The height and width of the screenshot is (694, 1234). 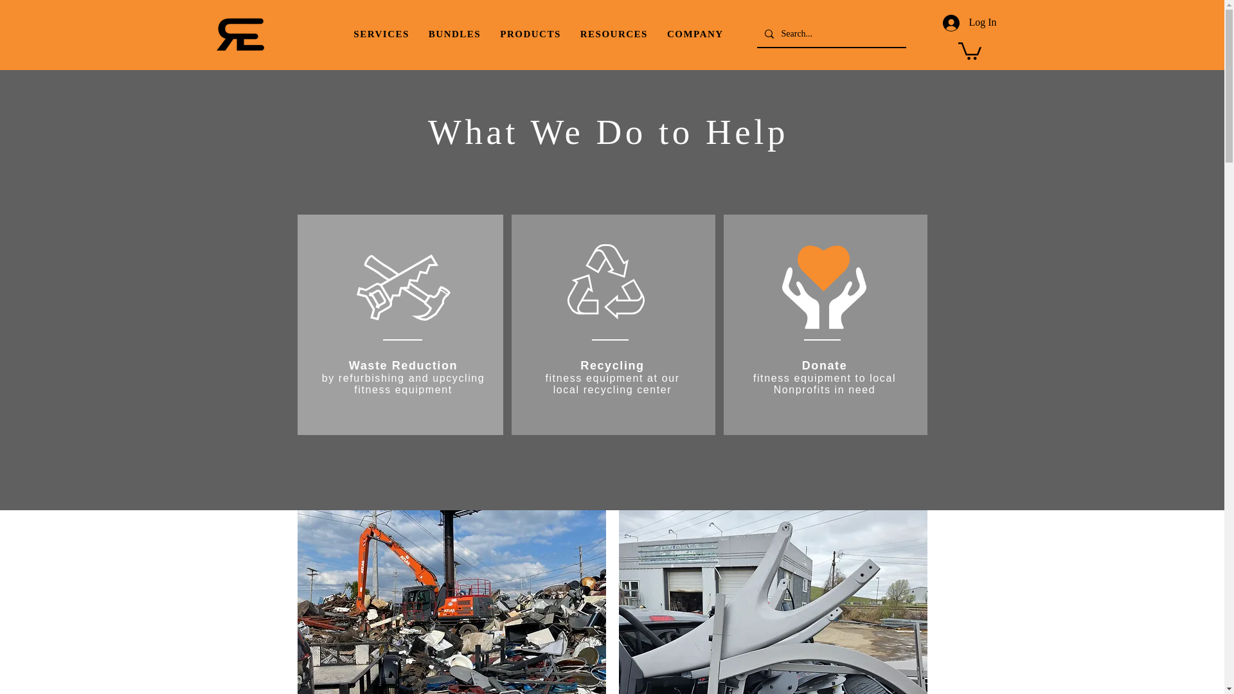 I want to click on BUNDLES, so click(x=381, y=35).